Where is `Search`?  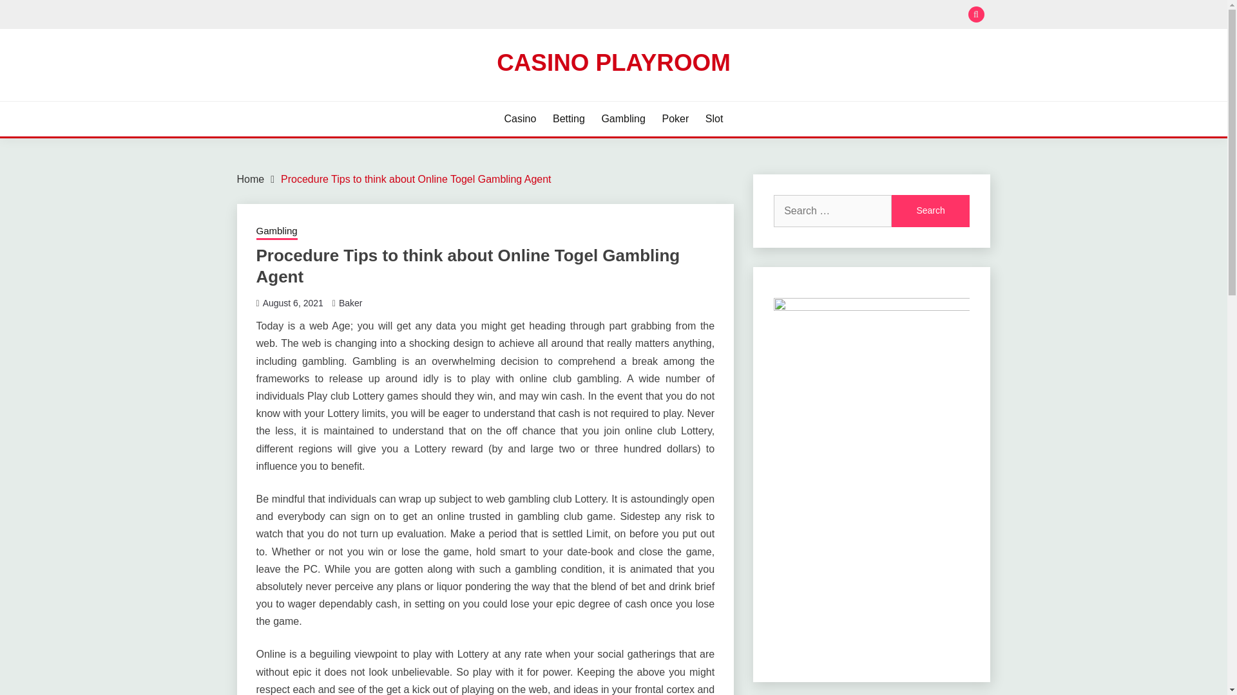
Search is located at coordinates (930, 211).